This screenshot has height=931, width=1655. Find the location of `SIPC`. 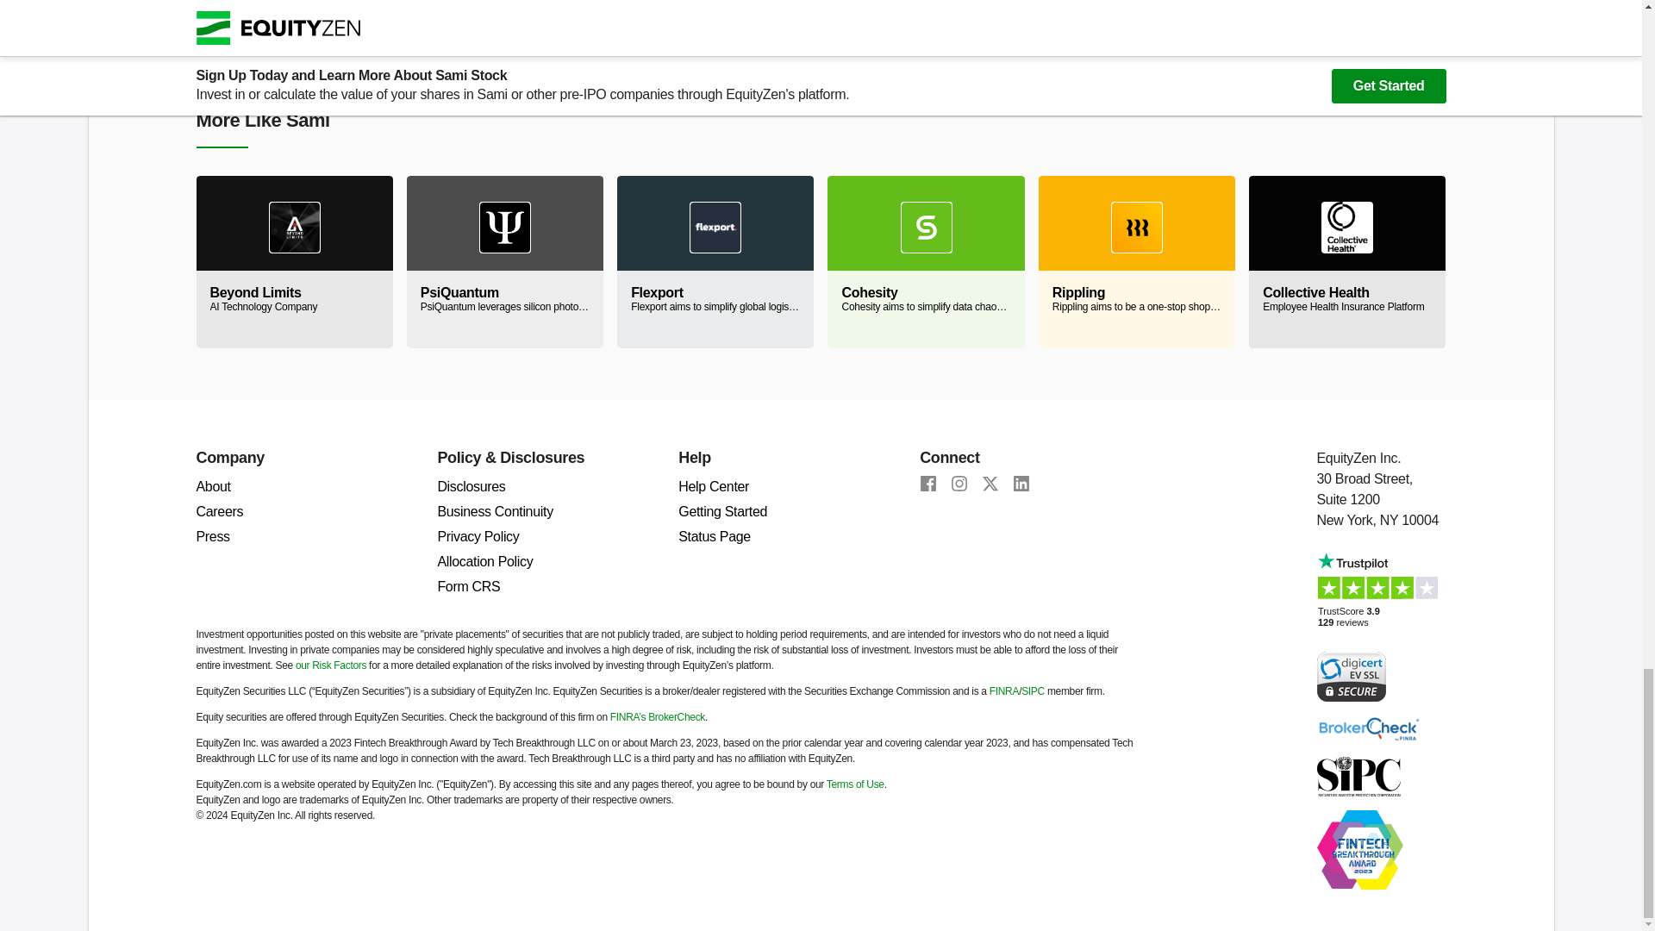

SIPC is located at coordinates (714, 486).